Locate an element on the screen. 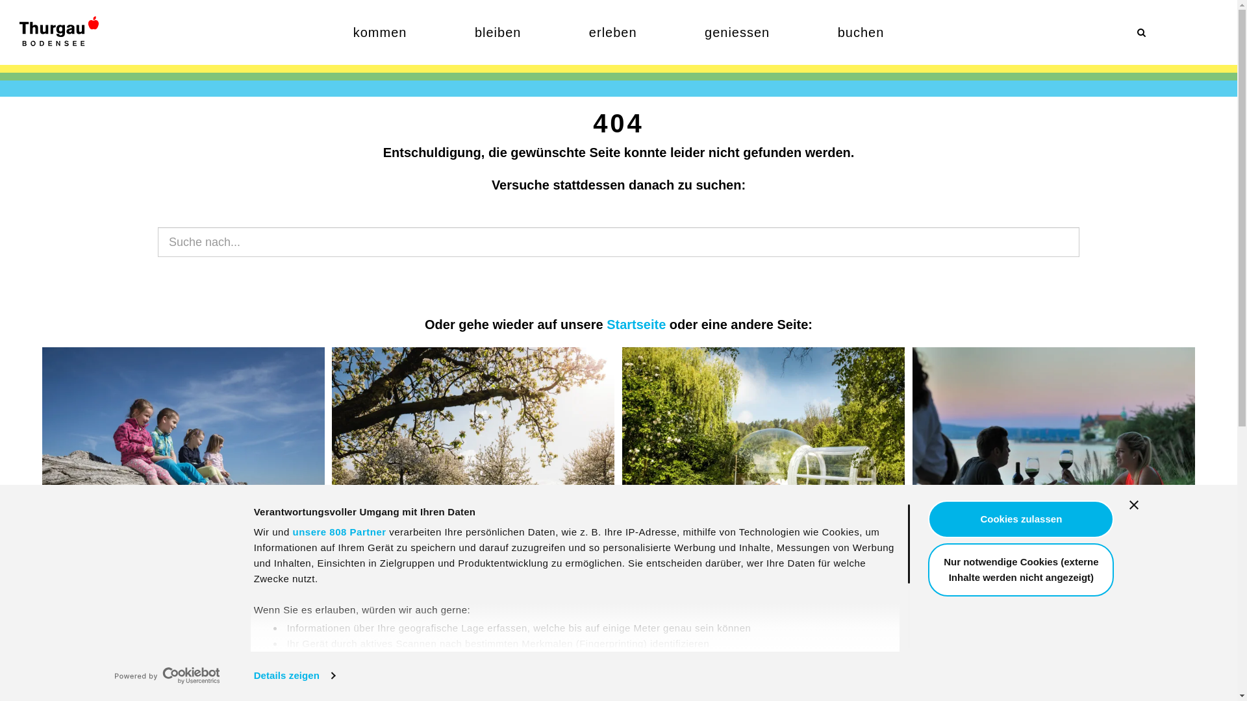 Image resolution: width=1247 pixels, height=701 pixels. geniessen is located at coordinates (737, 32).